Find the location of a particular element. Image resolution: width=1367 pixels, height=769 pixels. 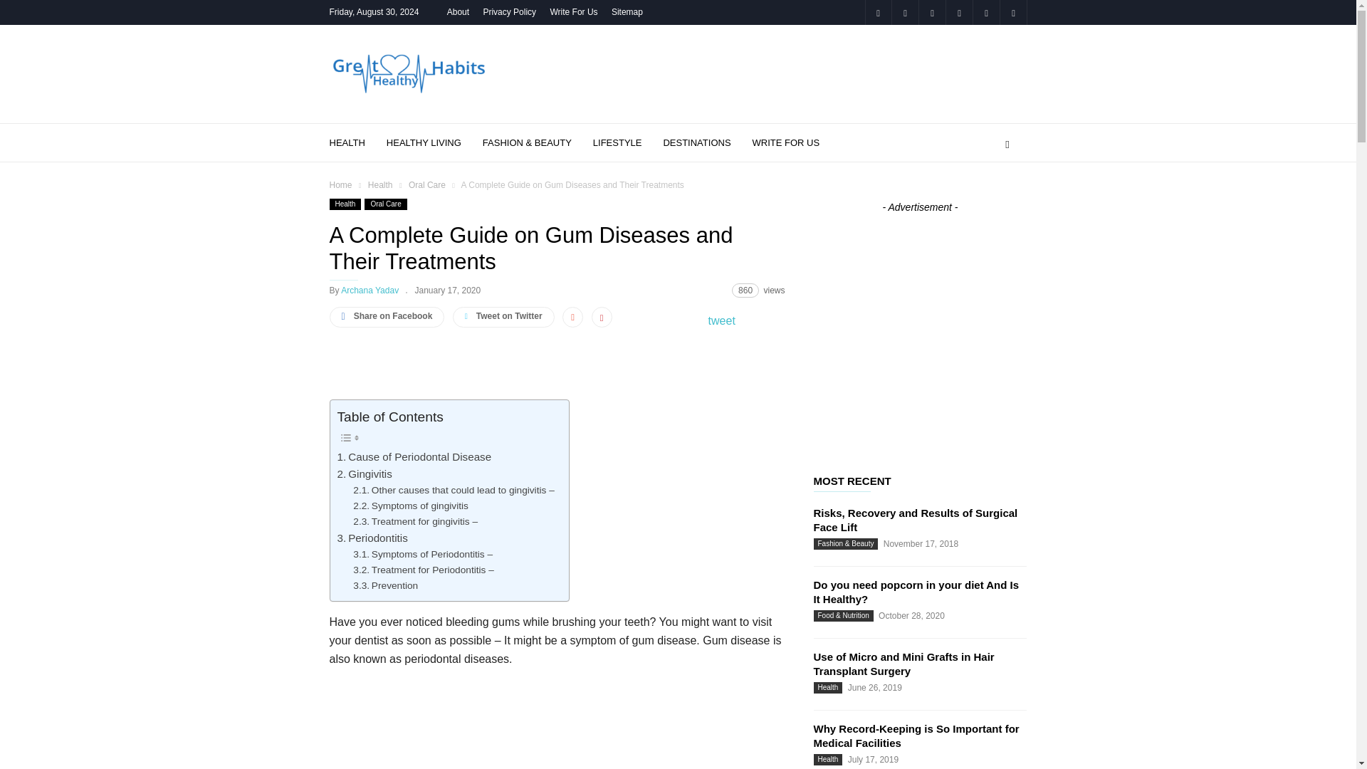

Pinterest is located at coordinates (932, 12).